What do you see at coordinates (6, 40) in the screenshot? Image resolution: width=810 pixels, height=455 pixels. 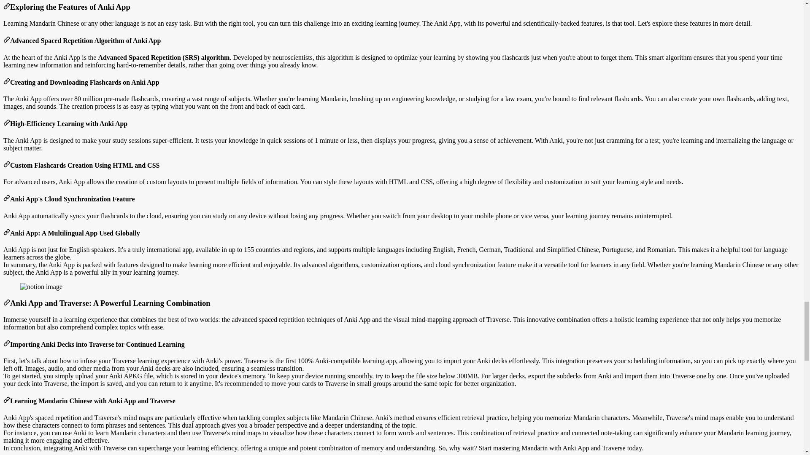 I see `Advanced Spaced Repetition Algorithm of Anki App` at bounding box center [6, 40].